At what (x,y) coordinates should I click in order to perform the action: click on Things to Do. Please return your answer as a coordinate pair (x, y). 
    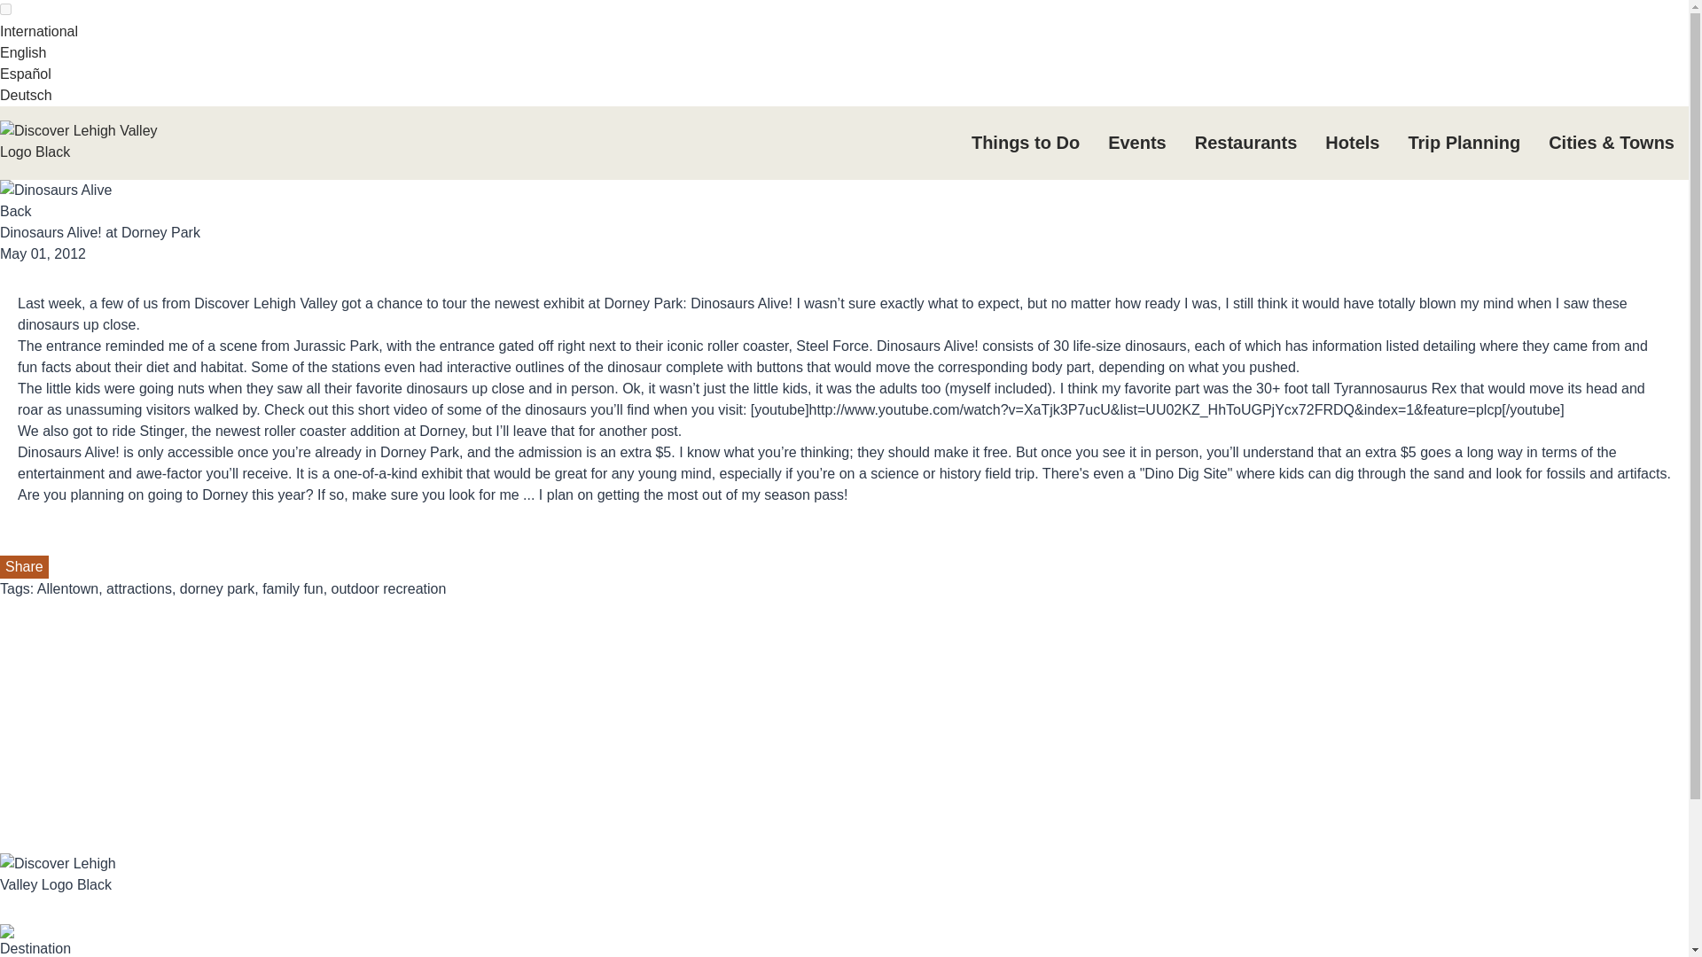
    Looking at the image, I should click on (1025, 143).